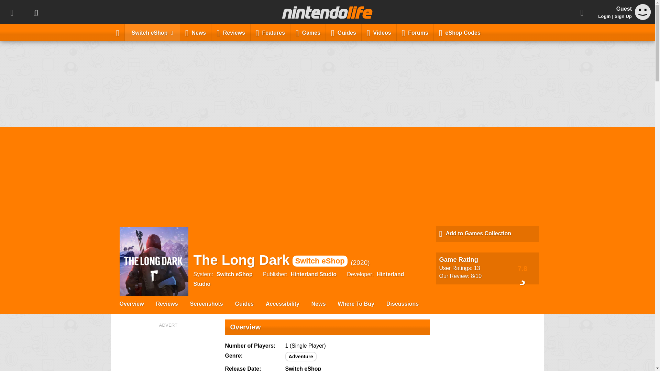  What do you see at coordinates (152, 32) in the screenshot?
I see `Switch eShop` at bounding box center [152, 32].